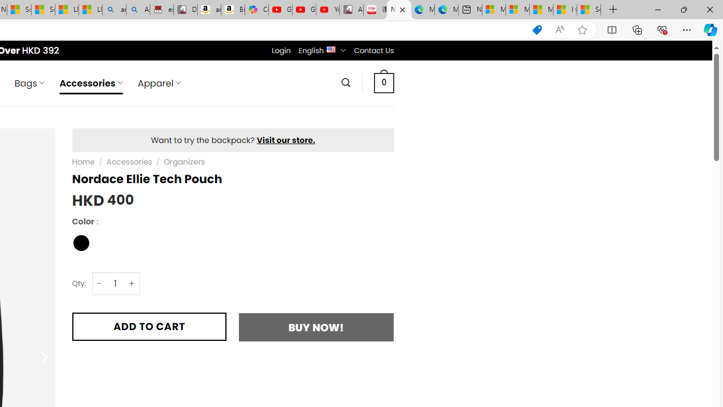  I want to click on -, so click(99, 283).